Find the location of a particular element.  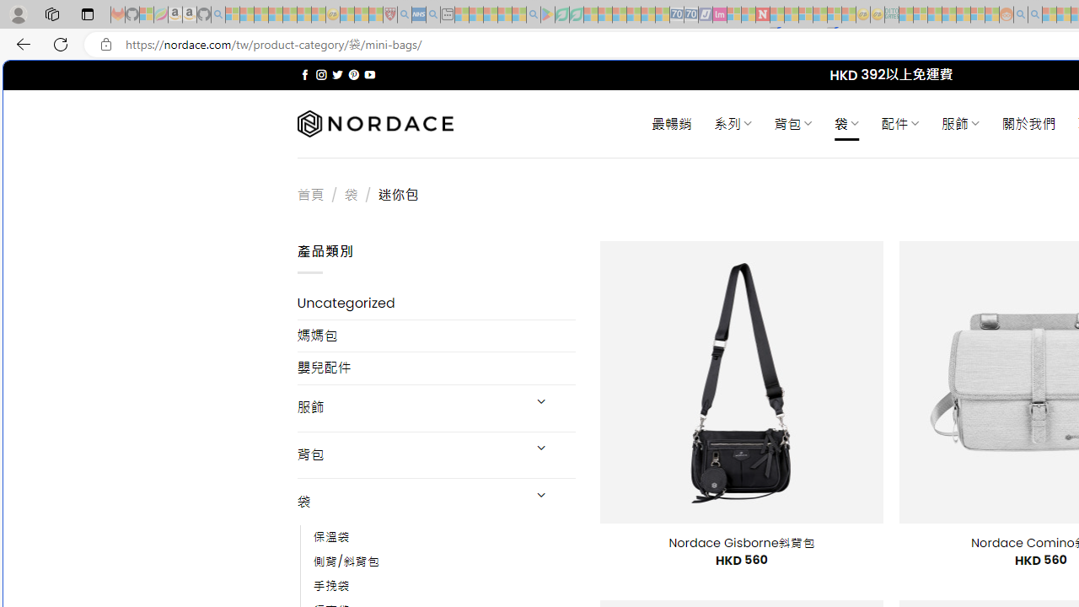

DITOGAMES AG Imprint - Sleeping is located at coordinates (892, 15).